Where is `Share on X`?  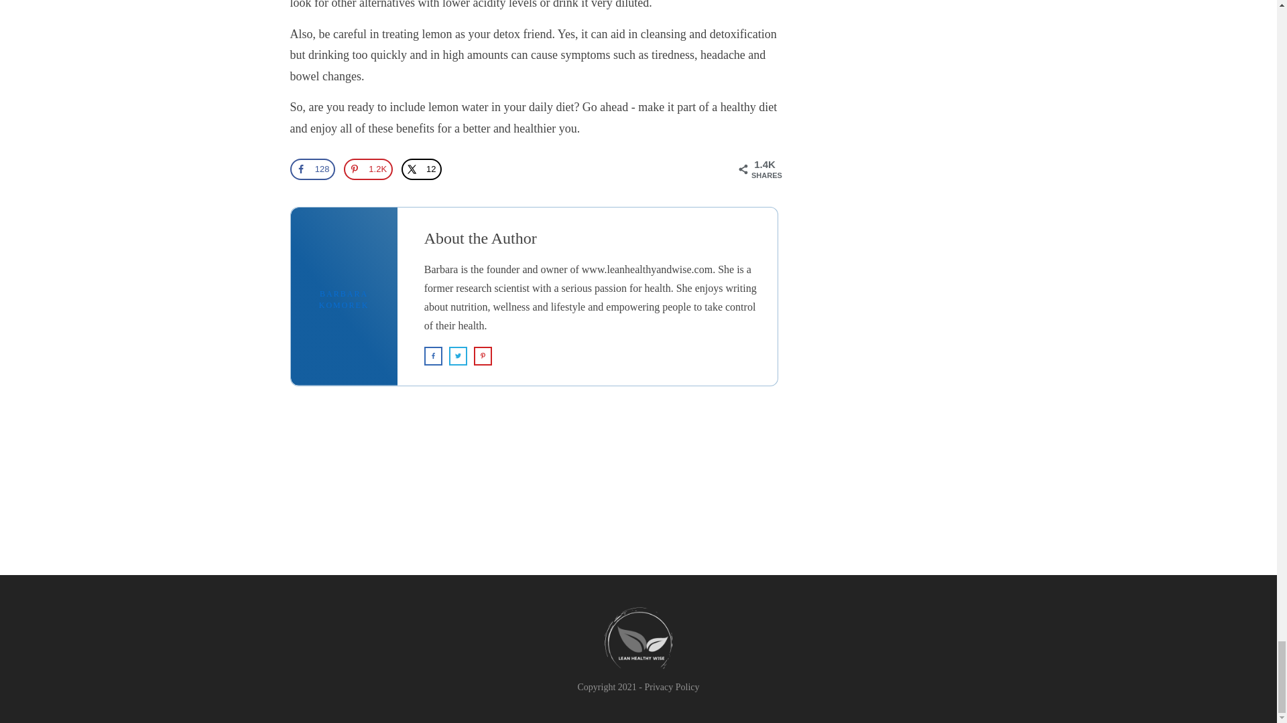
Share on X is located at coordinates (421, 169).